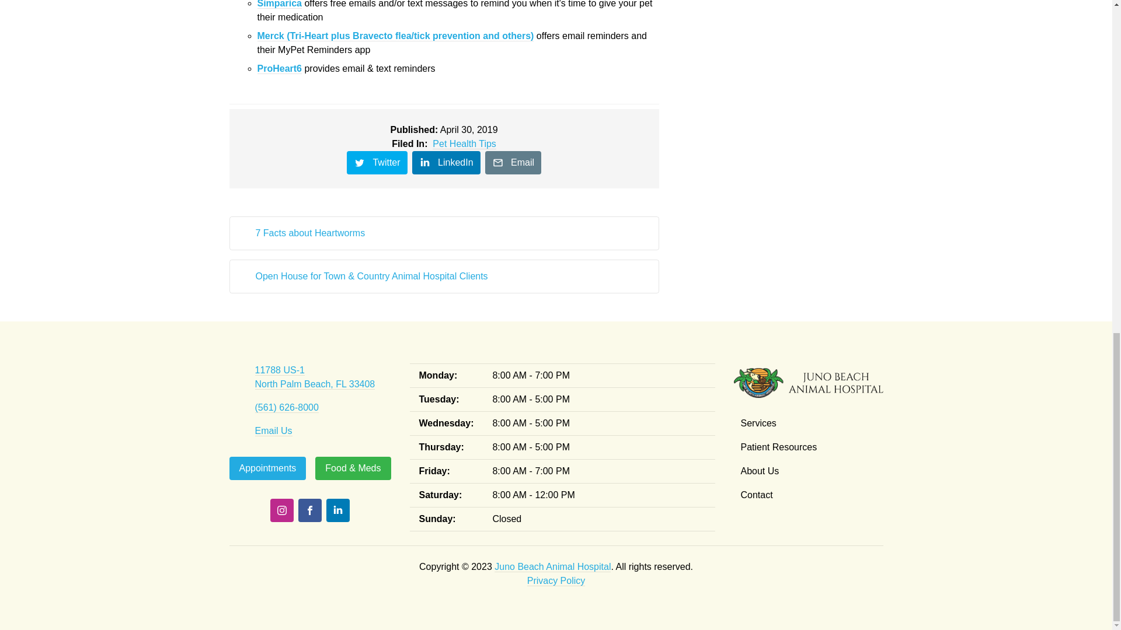 This screenshot has height=630, width=1121. What do you see at coordinates (273, 431) in the screenshot?
I see `Email Us` at bounding box center [273, 431].